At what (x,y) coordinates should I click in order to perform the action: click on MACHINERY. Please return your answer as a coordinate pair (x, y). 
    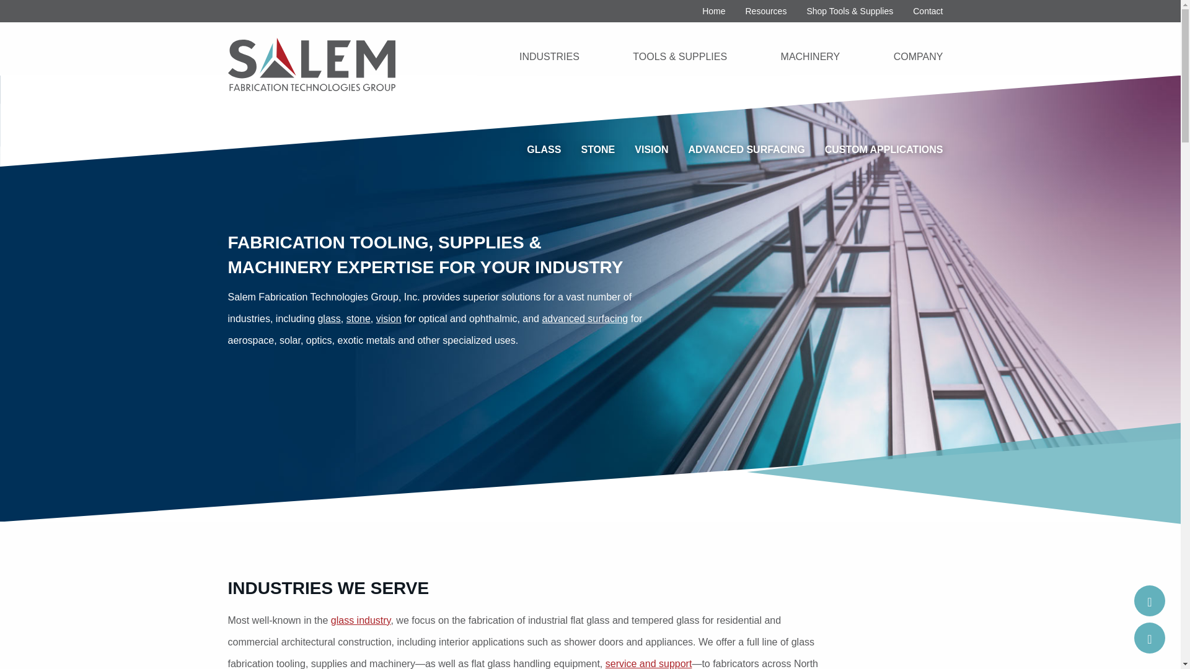
    Looking at the image, I should click on (811, 56).